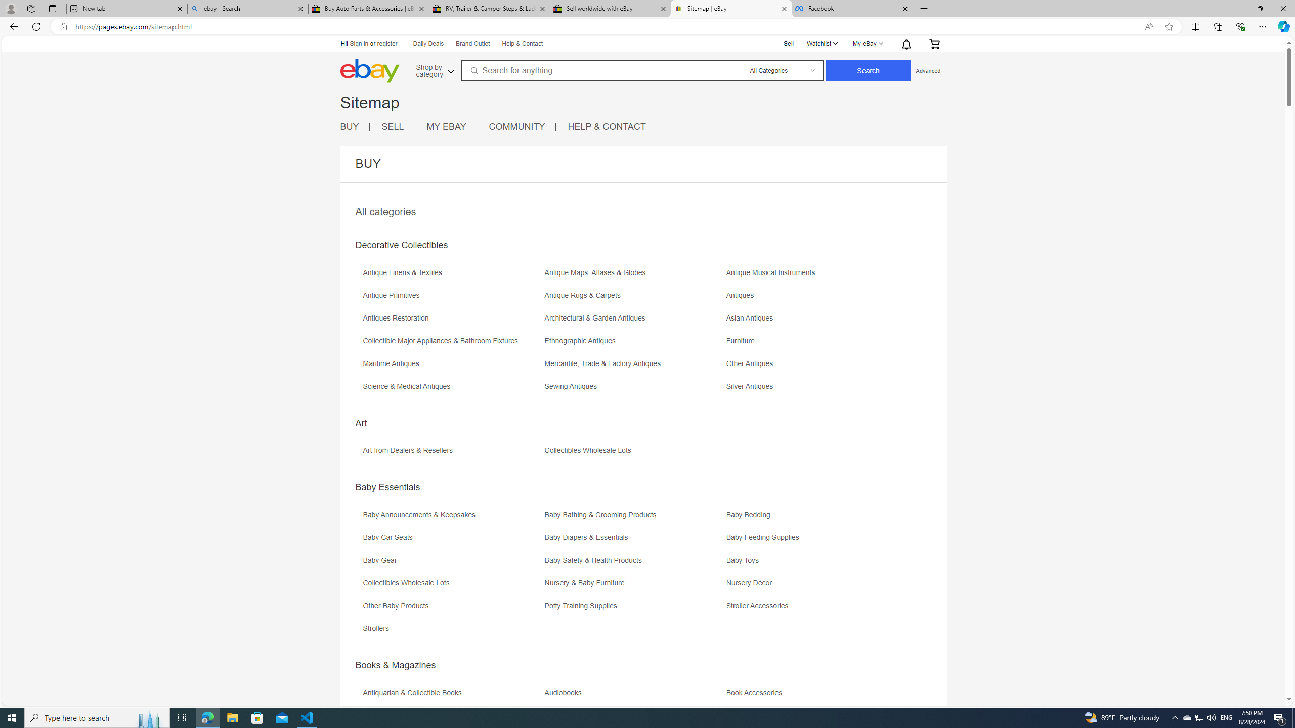 The width and height of the screenshot is (1295, 728). Describe the element at coordinates (1218, 26) in the screenshot. I see `Collections` at that location.